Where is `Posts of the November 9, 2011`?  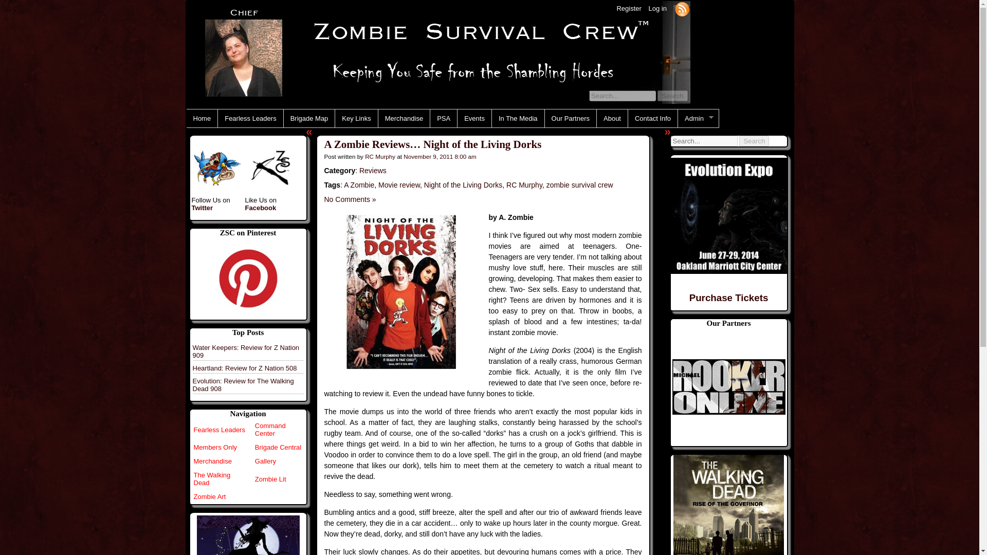 Posts of the November 9, 2011 is located at coordinates (440, 156).